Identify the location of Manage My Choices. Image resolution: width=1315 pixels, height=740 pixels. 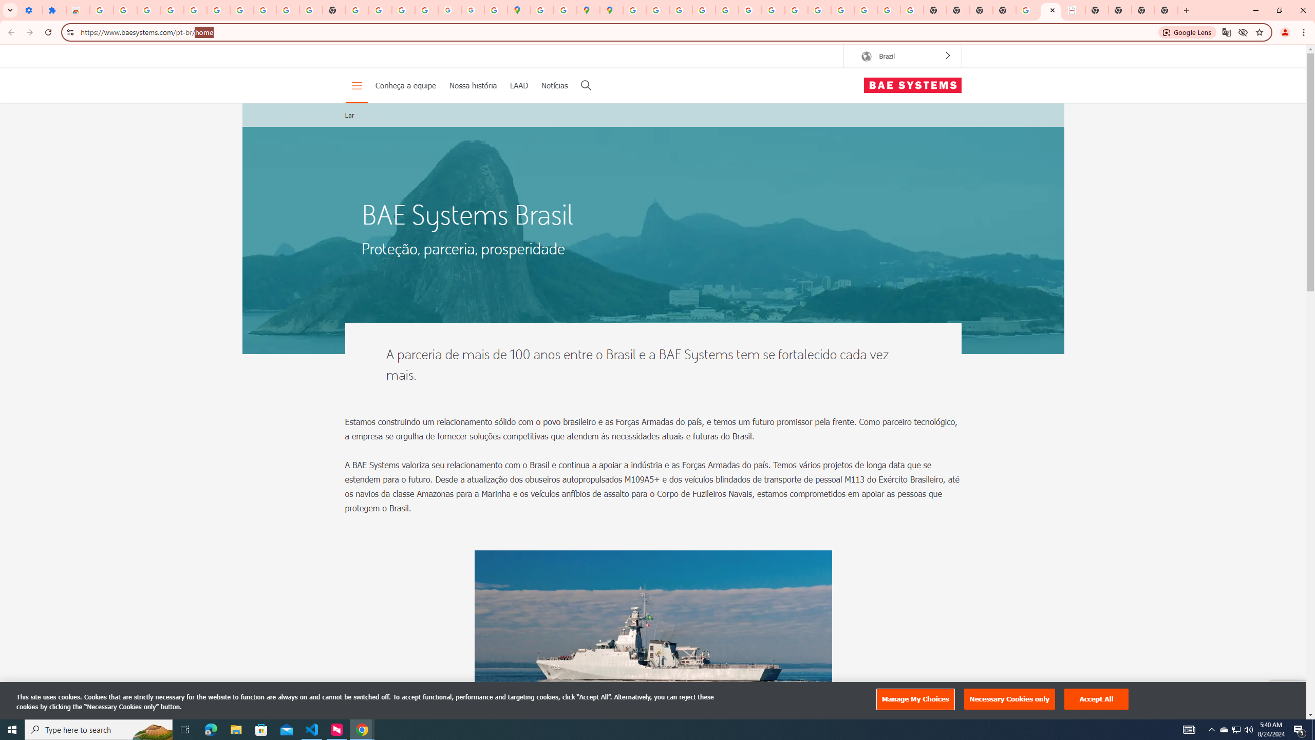
(915, 699).